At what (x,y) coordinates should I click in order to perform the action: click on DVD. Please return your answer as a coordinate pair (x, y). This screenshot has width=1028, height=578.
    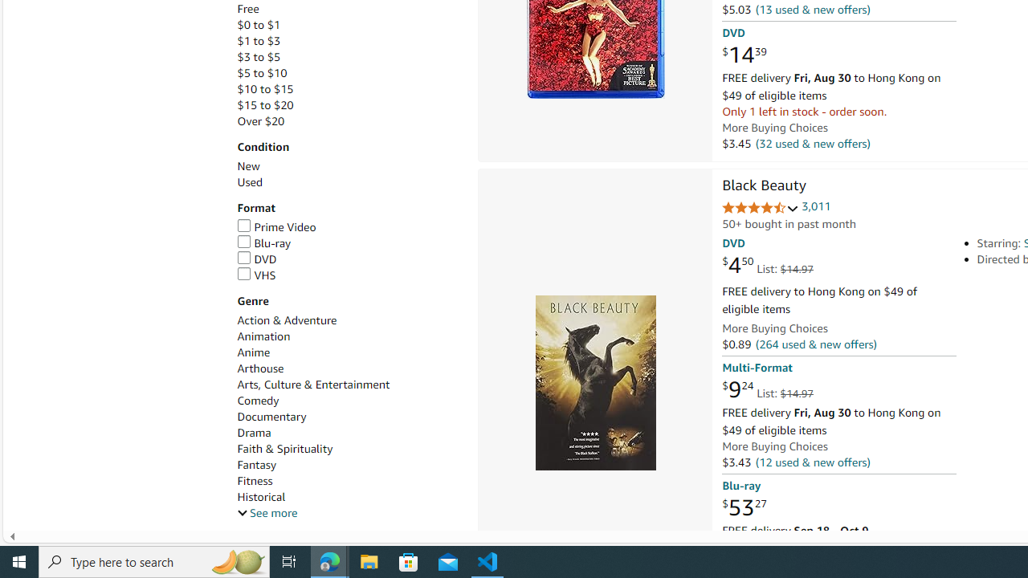
    Looking at the image, I should click on (257, 258).